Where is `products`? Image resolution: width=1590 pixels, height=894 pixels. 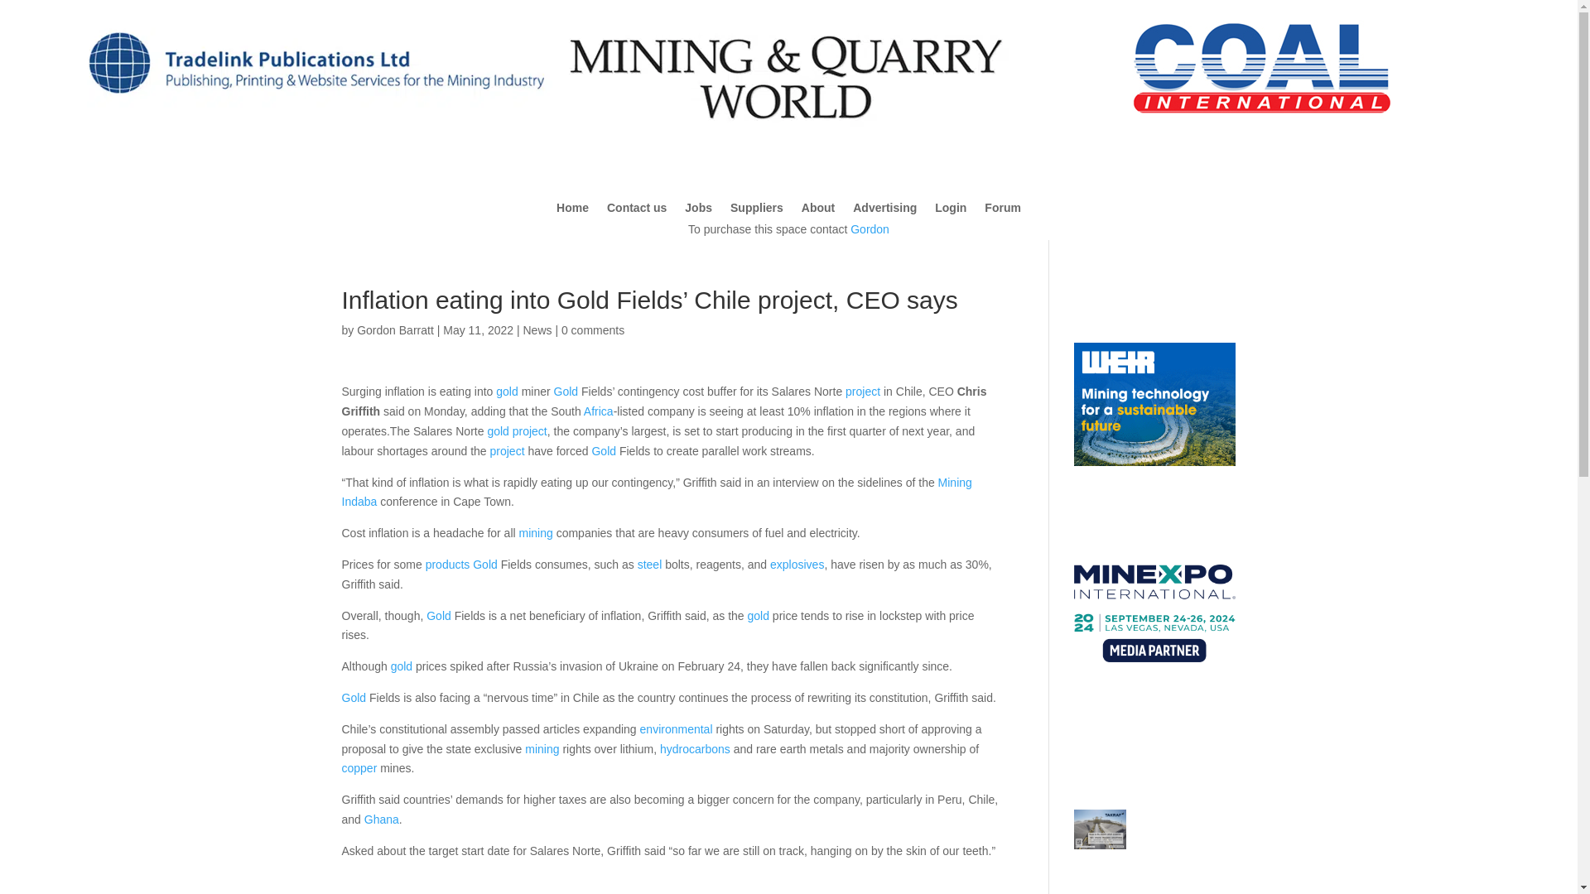 products is located at coordinates (448, 565).